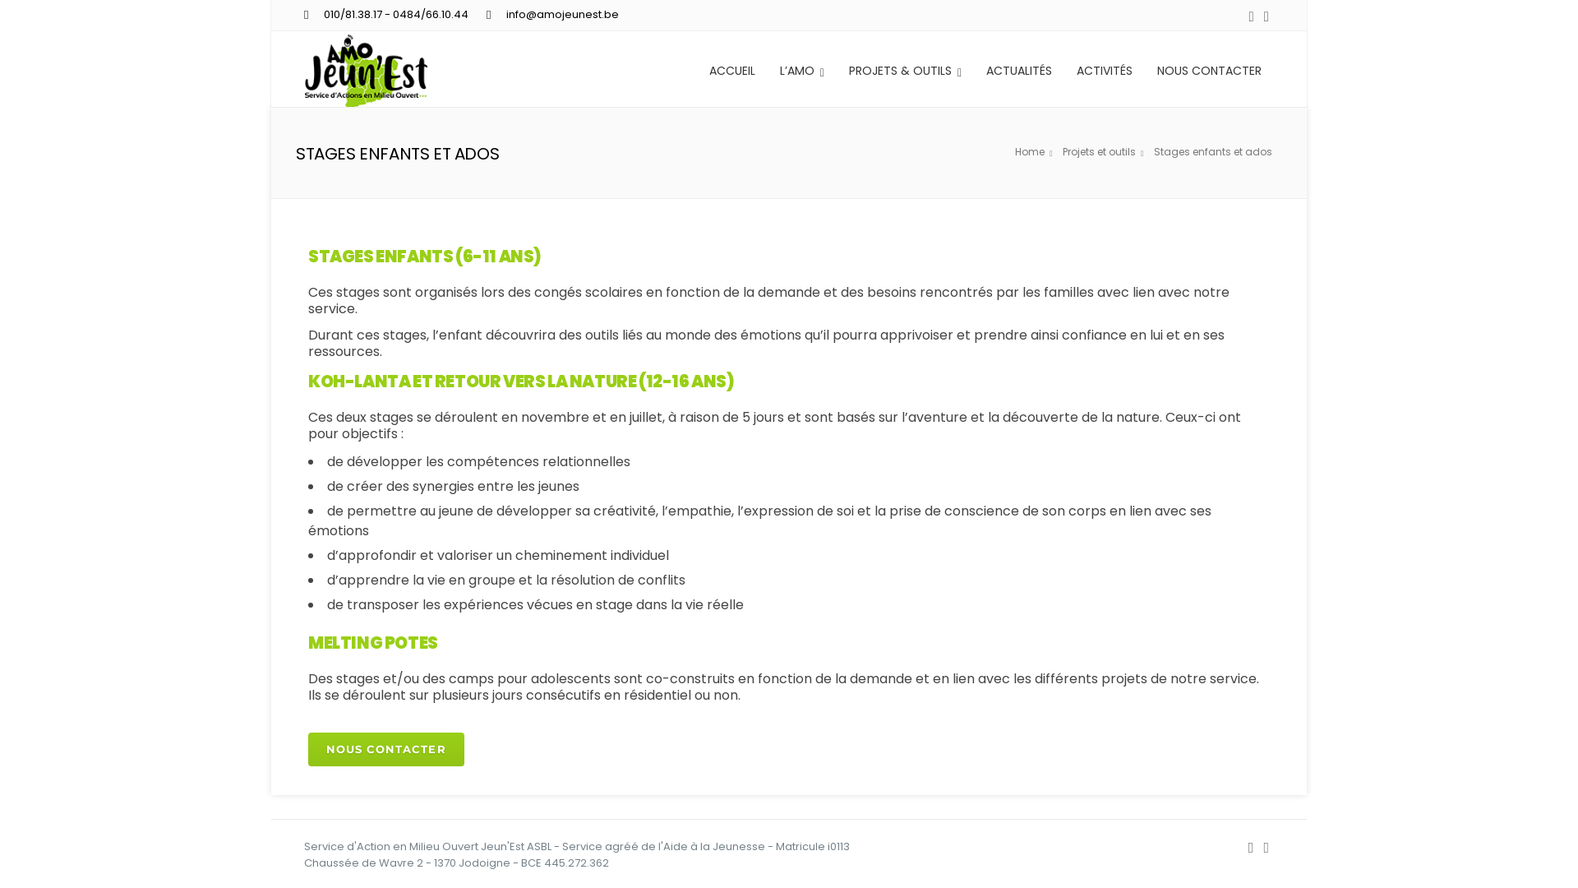 The width and height of the screenshot is (1578, 888). Describe the element at coordinates (1266, 848) in the screenshot. I see `Instagram` at that location.